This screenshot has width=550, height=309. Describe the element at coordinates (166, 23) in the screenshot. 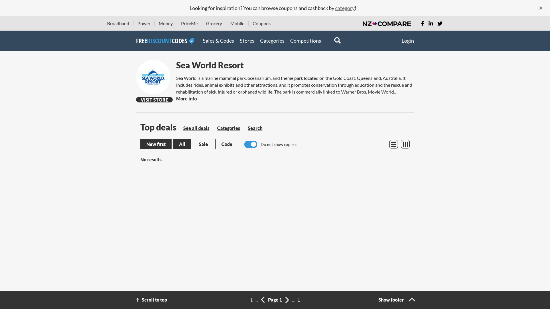

I see `Money` at that location.